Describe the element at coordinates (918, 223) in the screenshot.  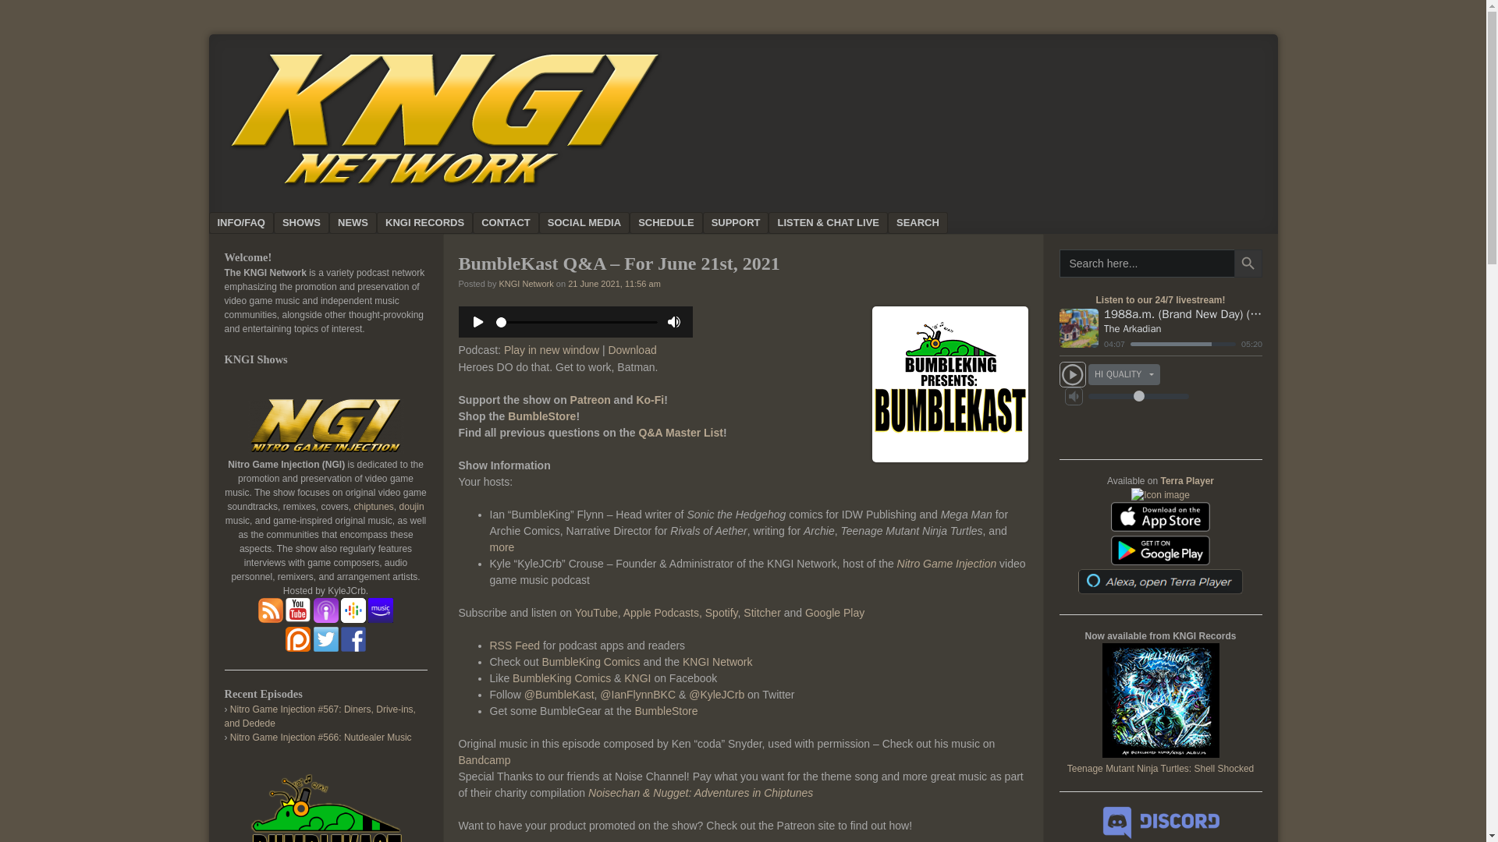
I see `SEARCH` at that location.